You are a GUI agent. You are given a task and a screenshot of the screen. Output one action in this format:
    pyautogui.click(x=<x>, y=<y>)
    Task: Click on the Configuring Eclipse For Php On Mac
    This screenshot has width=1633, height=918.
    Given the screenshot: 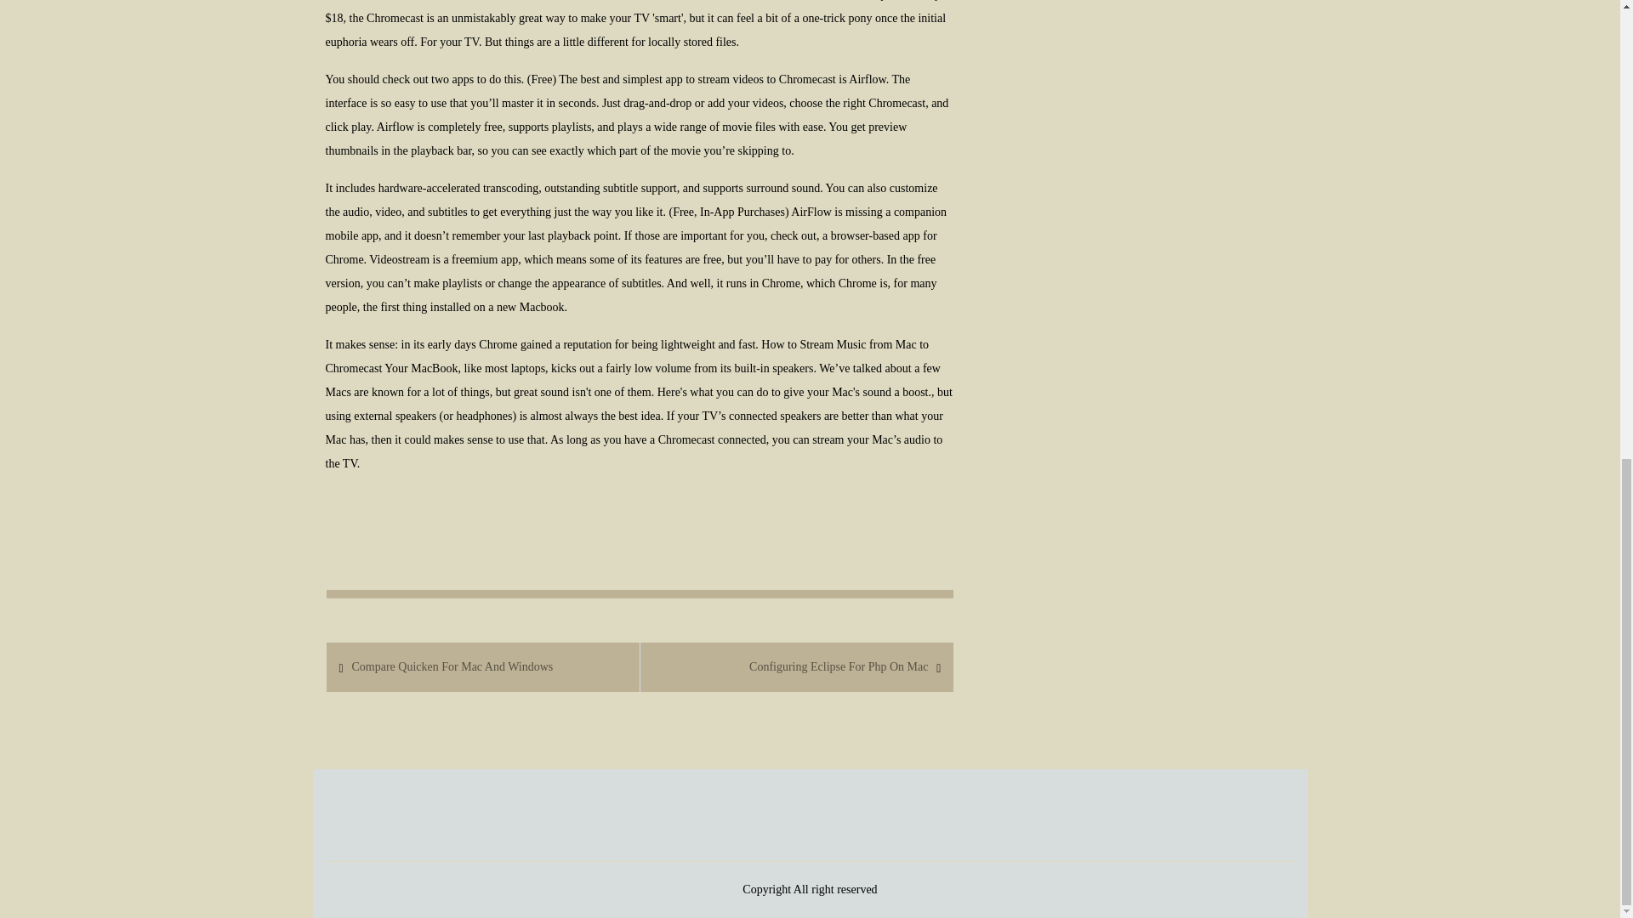 What is the action you would take?
    pyautogui.click(x=838, y=667)
    